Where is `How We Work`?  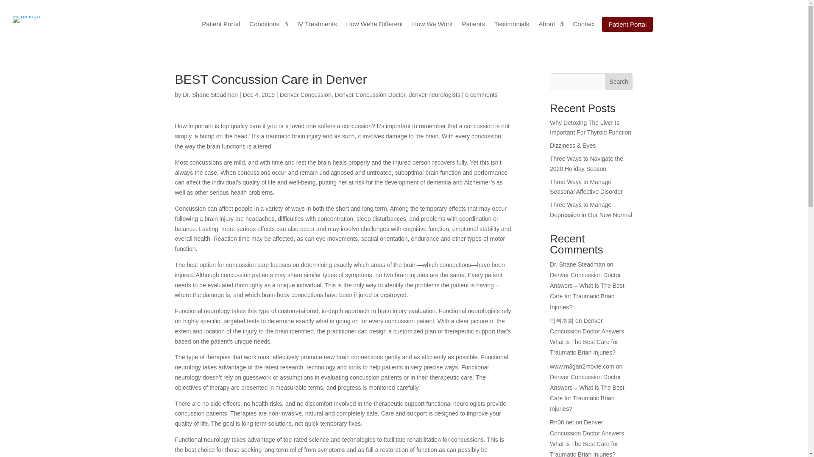
How We Work is located at coordinates (432, 25).